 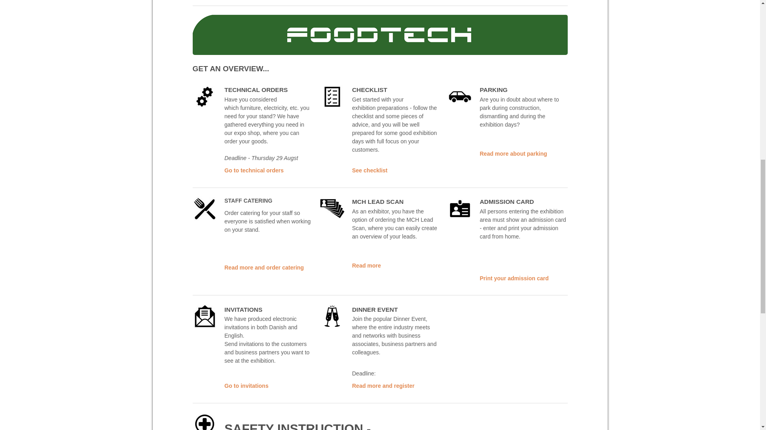 What do you see at coordinates (369, 170) in the screenshot?
I see `See checklist` at bounding box center [369, 170].